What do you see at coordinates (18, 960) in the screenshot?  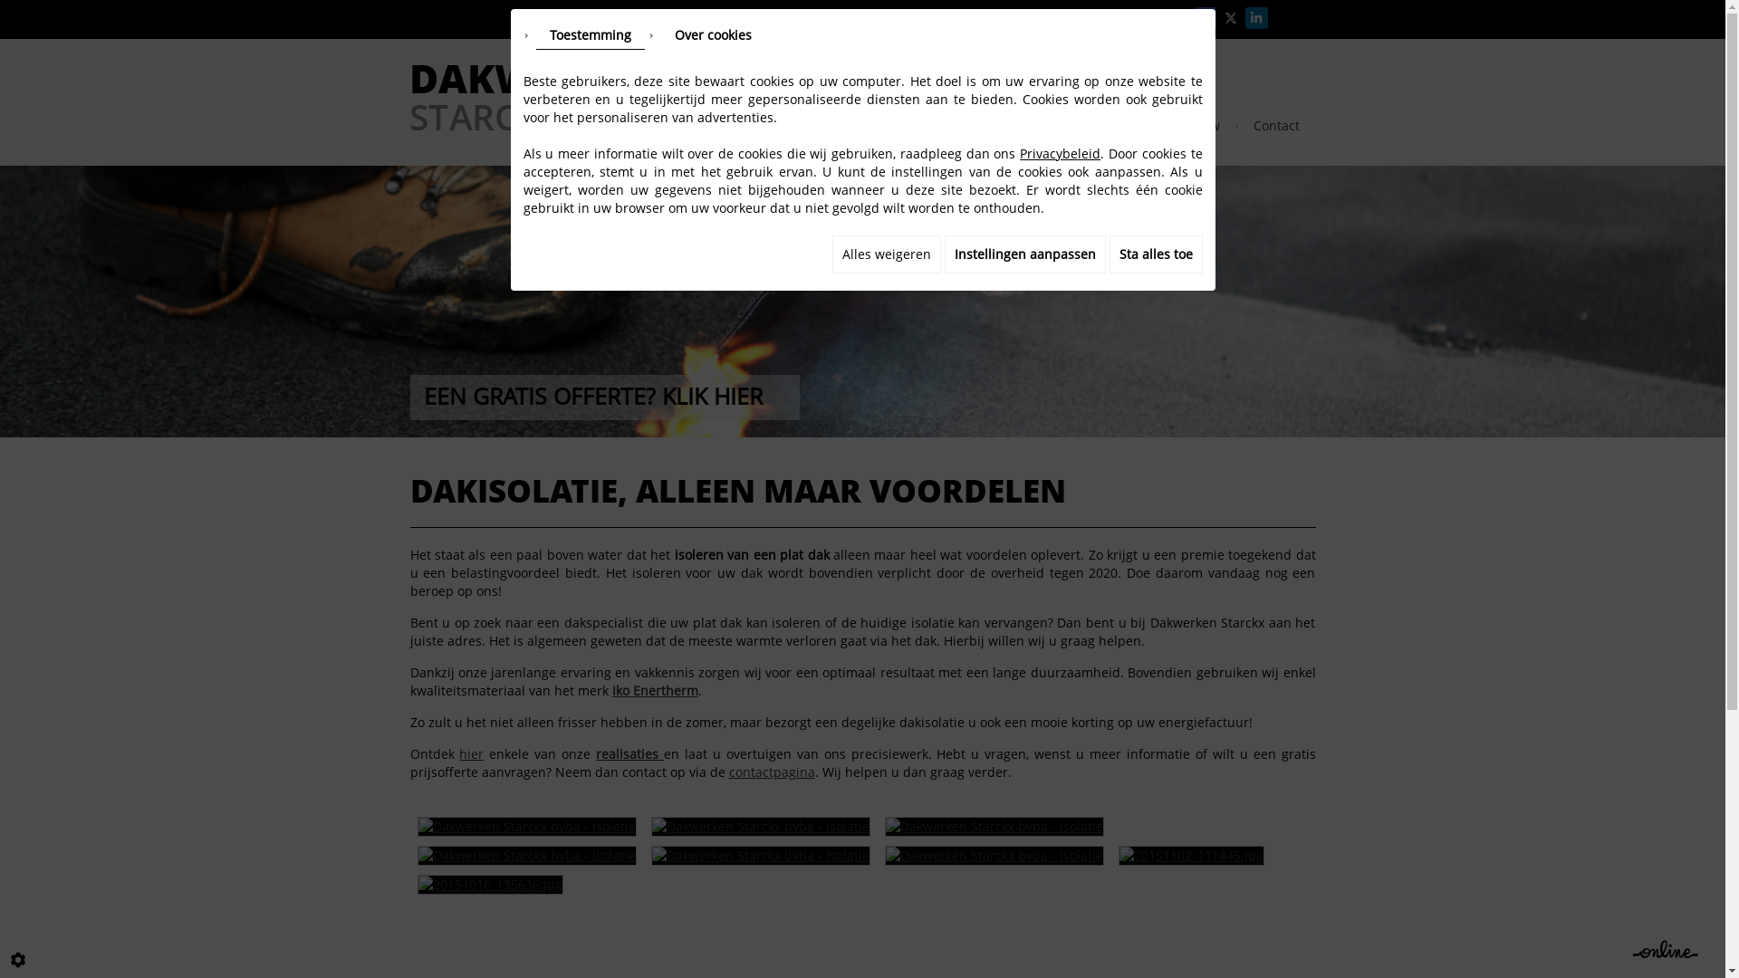 I see `Cookie-instelling bewerken` at bounding box center [18, 960].